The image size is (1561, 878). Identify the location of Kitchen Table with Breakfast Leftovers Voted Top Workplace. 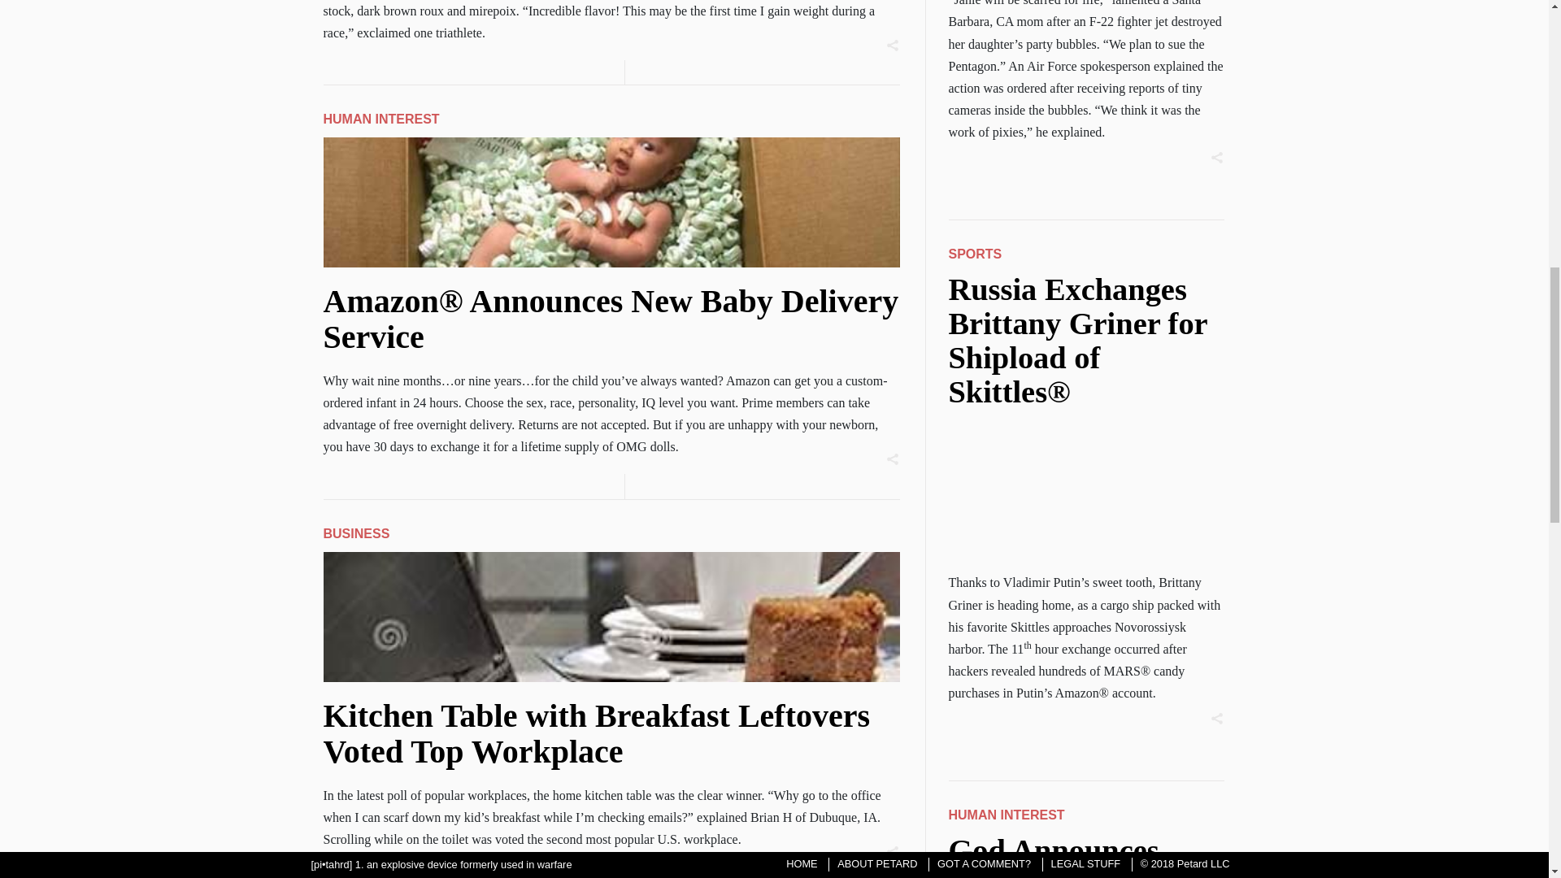
(597, 733).